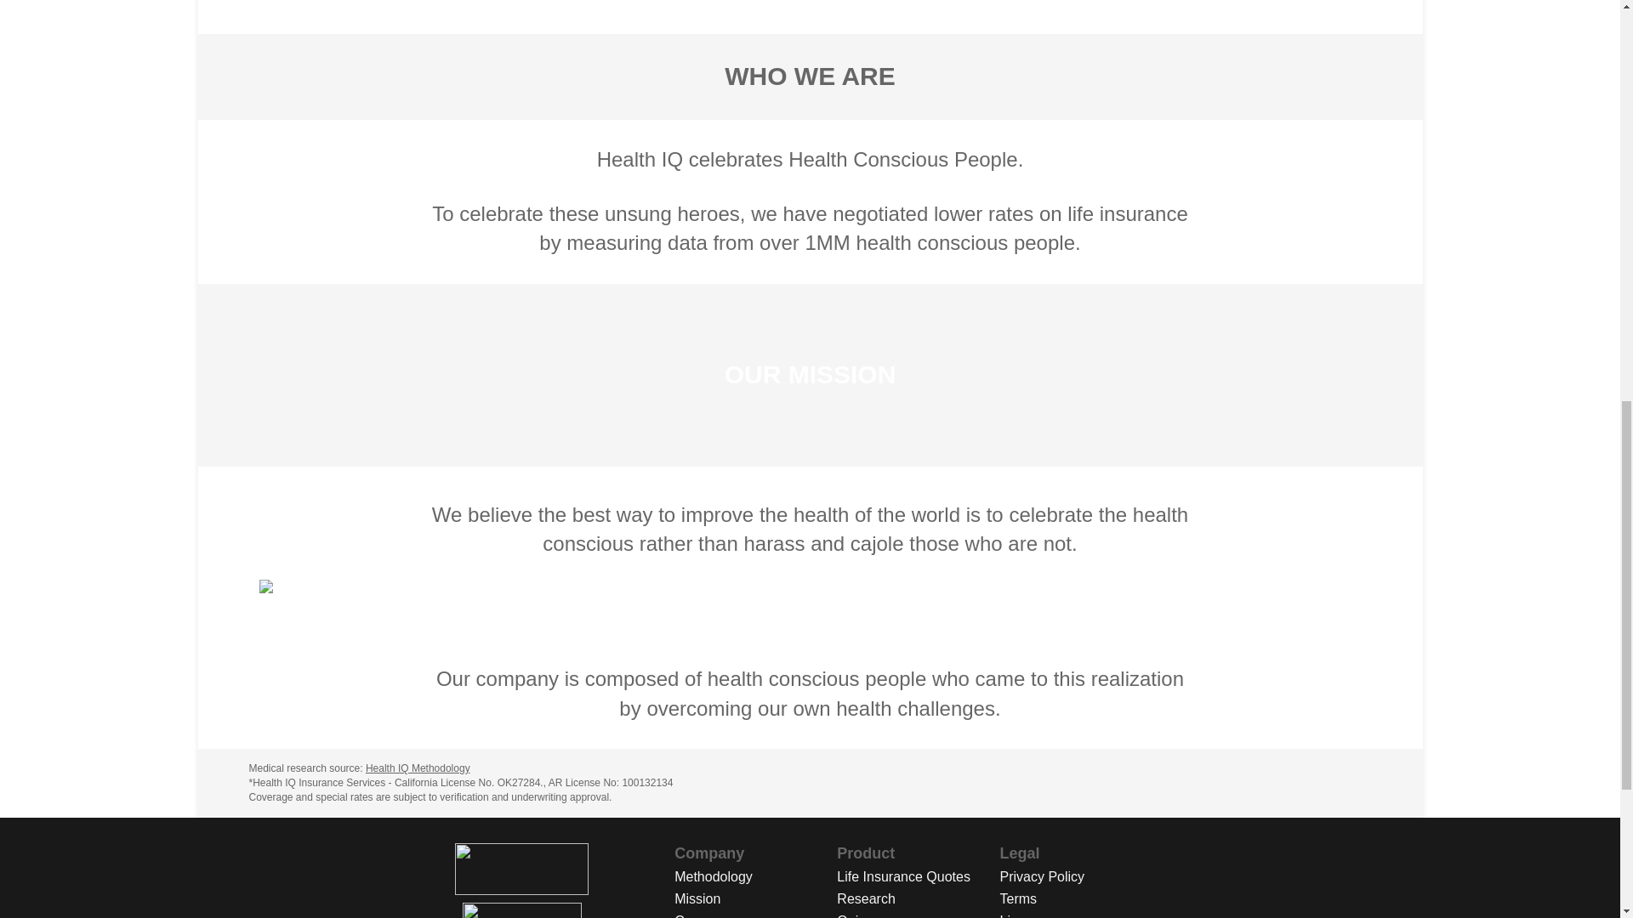 The height and width of the screenshot is (918, 1633). I want to click on Careers, so click(755, 915).